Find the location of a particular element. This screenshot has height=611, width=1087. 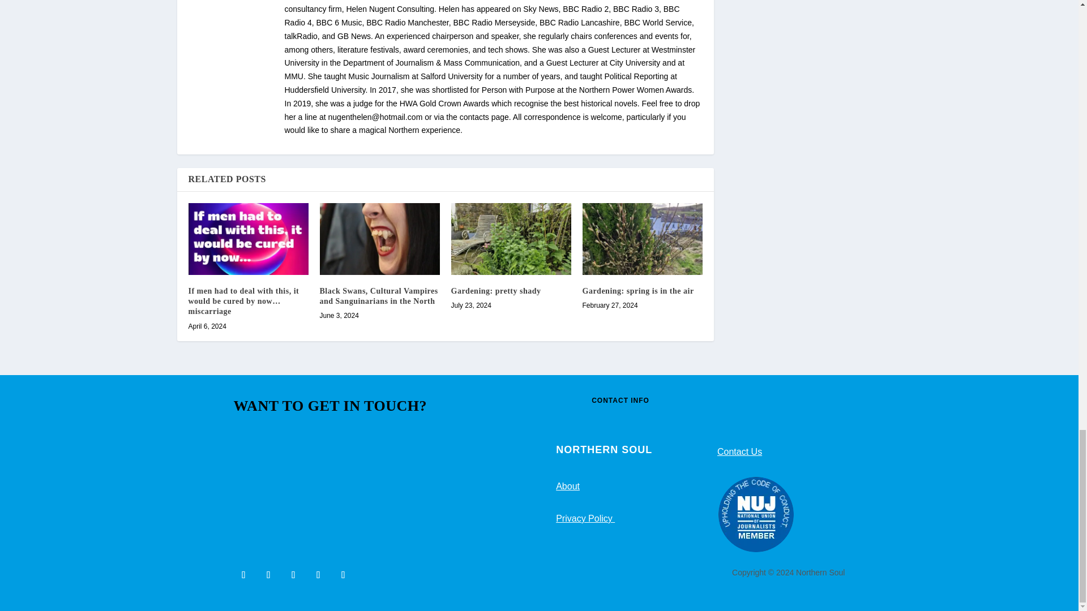

Gardening: spring is in the air is located at coordinates (642, 239).